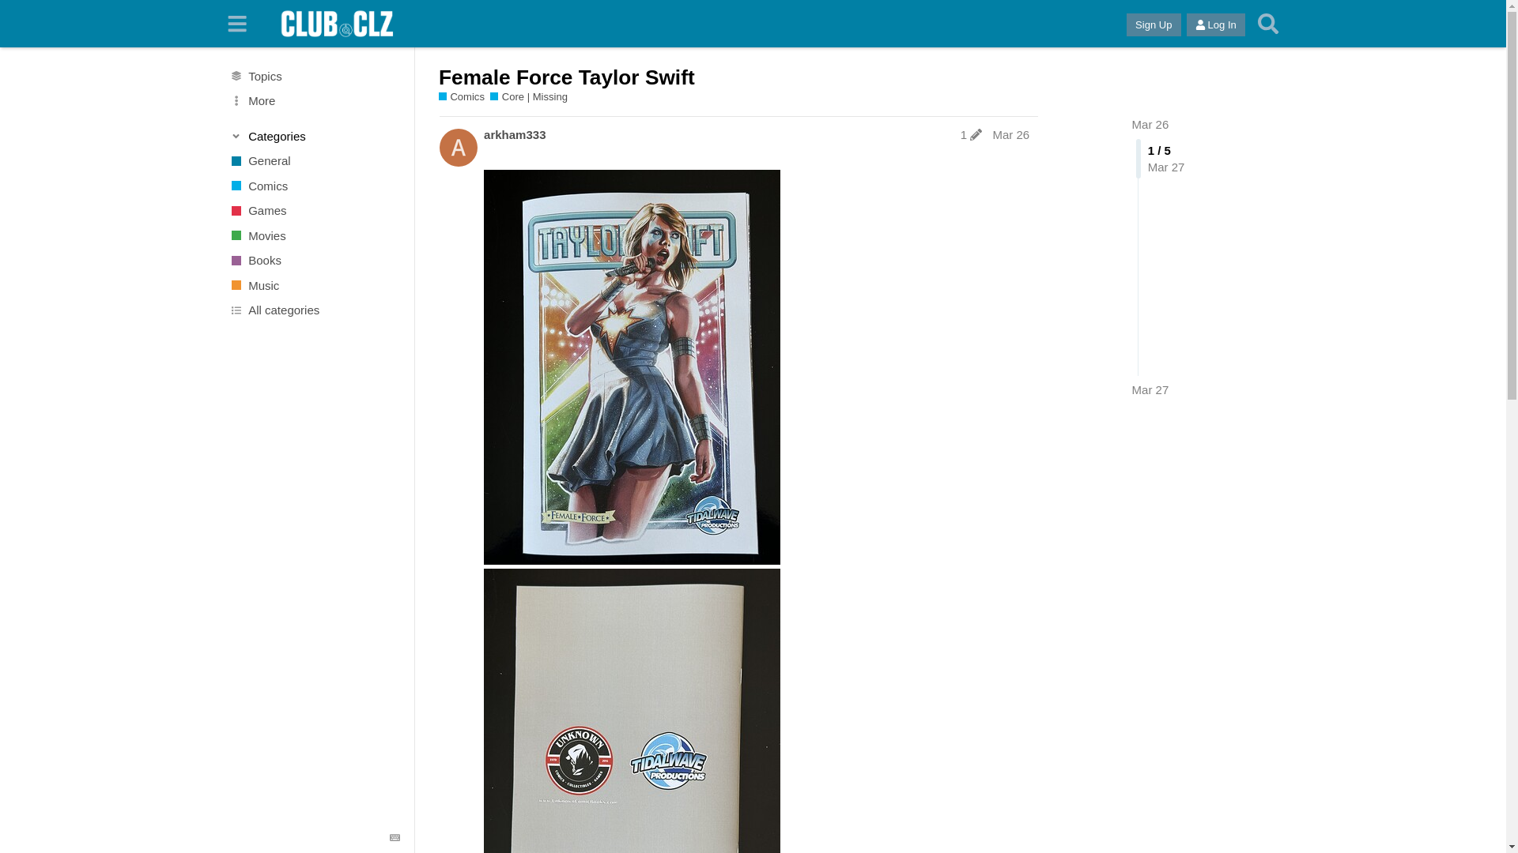 This screenshot has height=853, width=1518. Describe the element at coordinates (1010, 134) in the screenshot. I see `Mar 26` at that location.